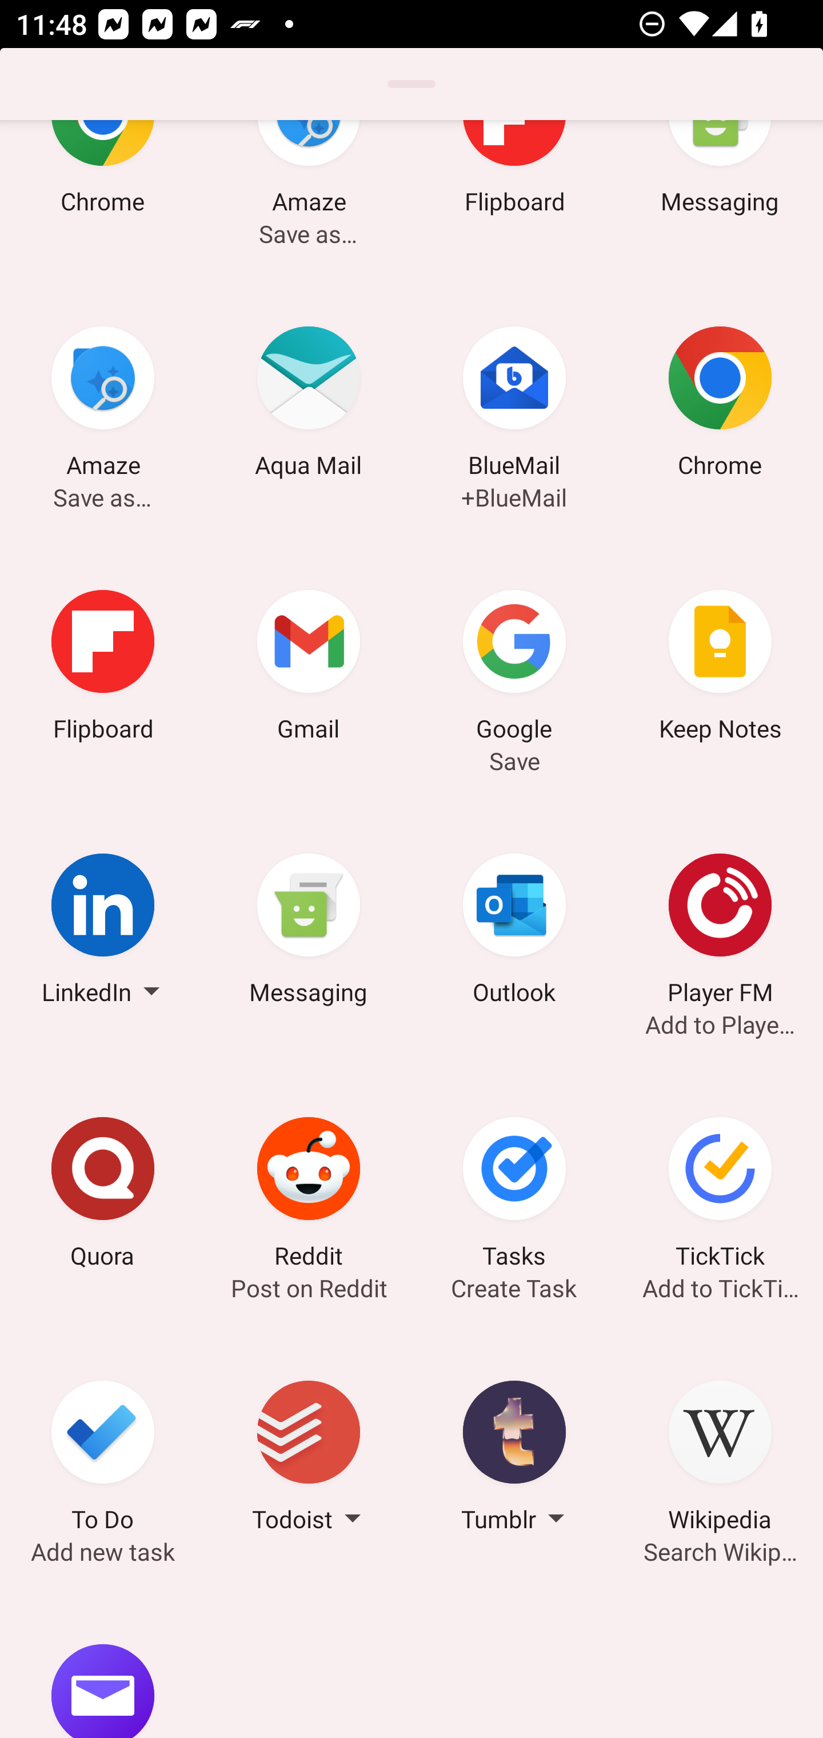  Describe the element at coordinates (720, 932) in the screenshot. I see `Player FM Add to Player FM` at that location.